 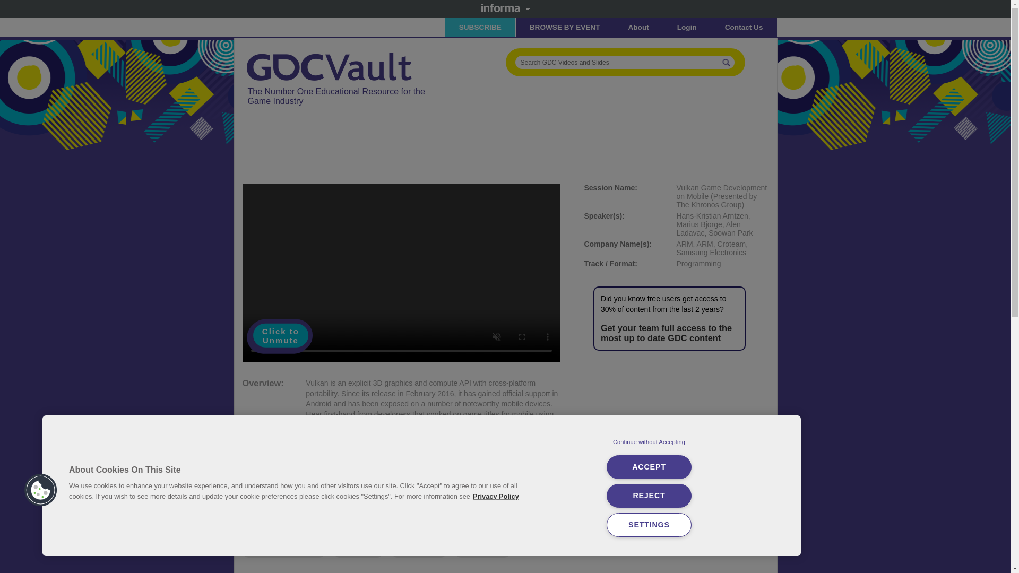 What do you see at coordinates (40, 490) in the screenshot?
I see `Cookies Button` at bounding box center [40, 490].